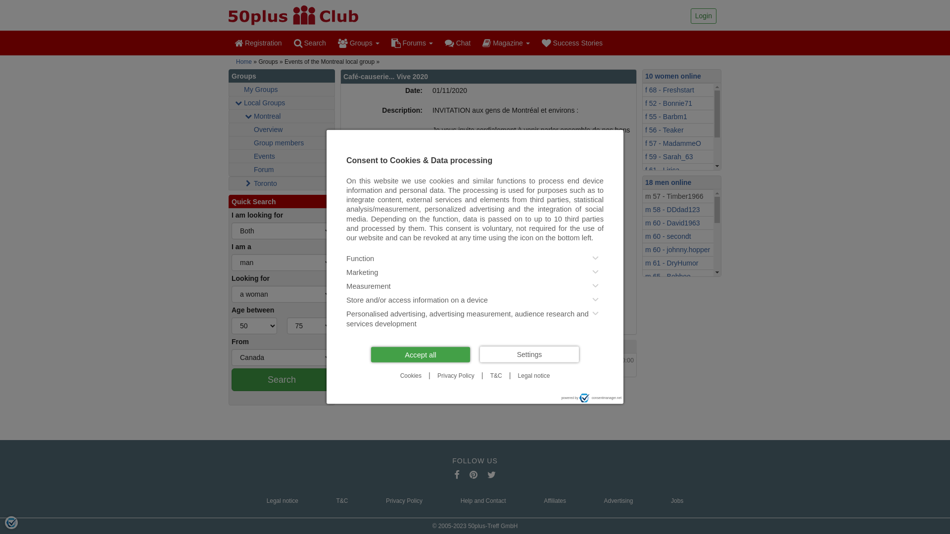 This screenshot has height=534, width=950. I want to click on Quick Search, so click(282, 202).